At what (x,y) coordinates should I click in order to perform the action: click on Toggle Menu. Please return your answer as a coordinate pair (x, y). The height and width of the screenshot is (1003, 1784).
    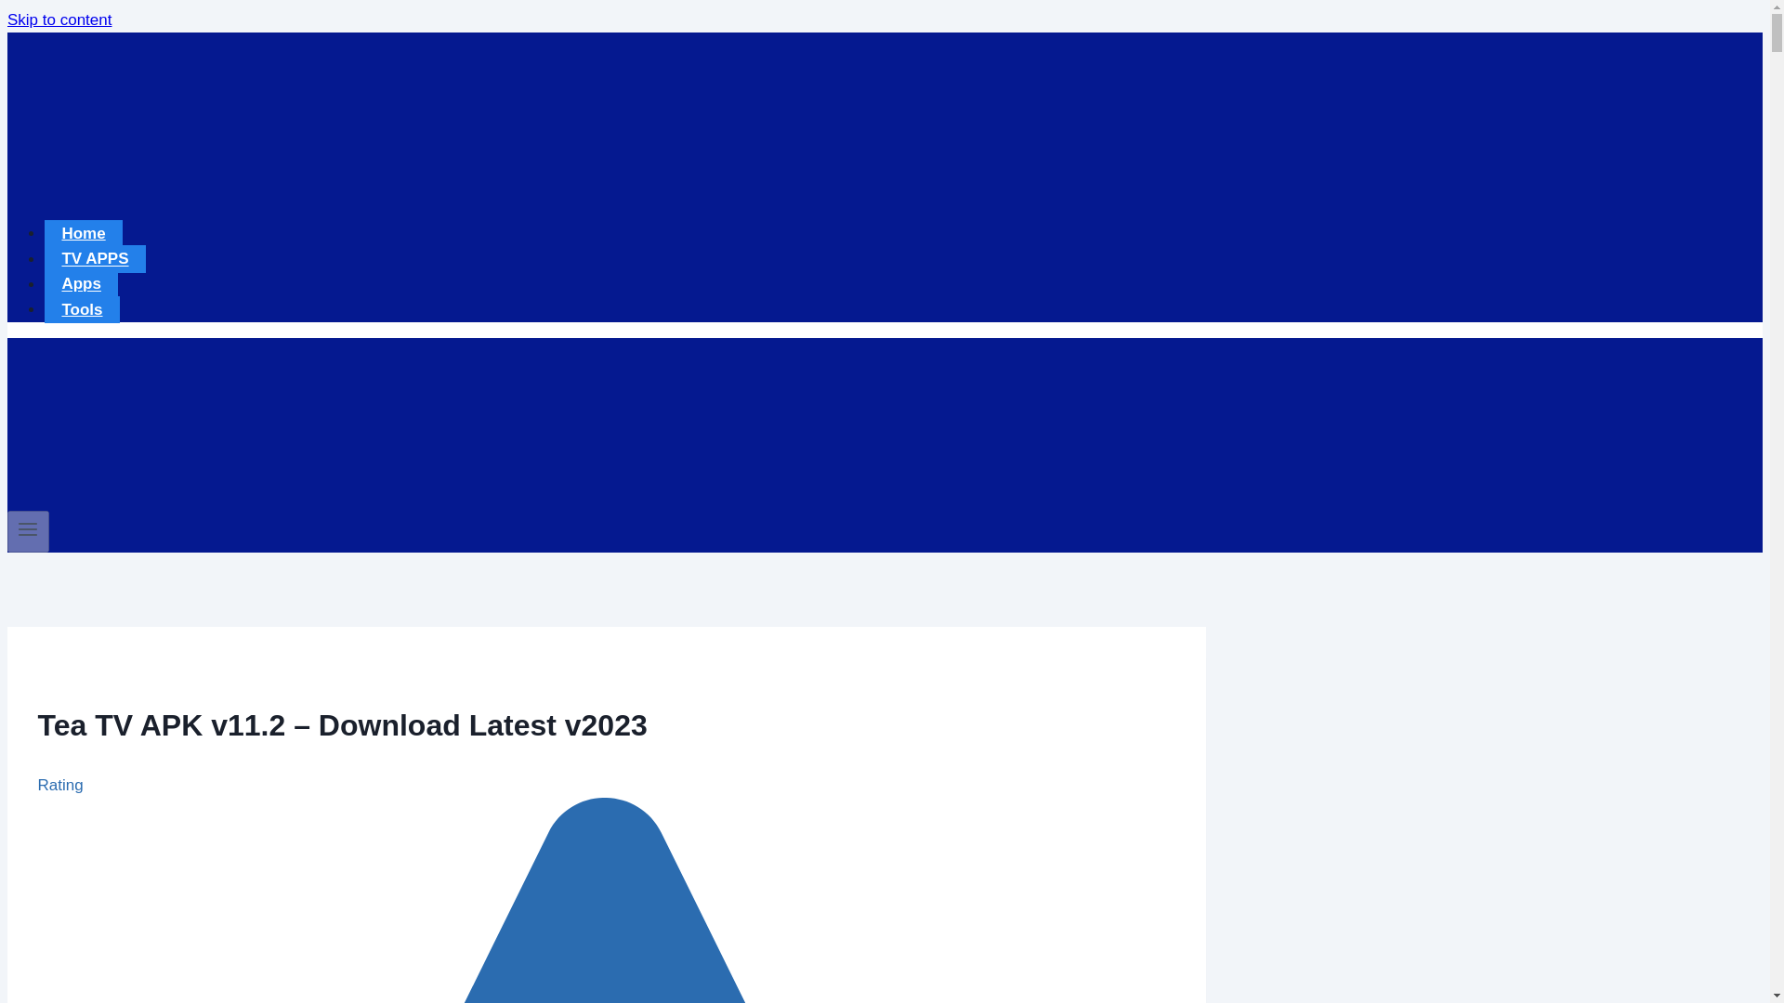
    Looking at the image, I should click on (28, 529).